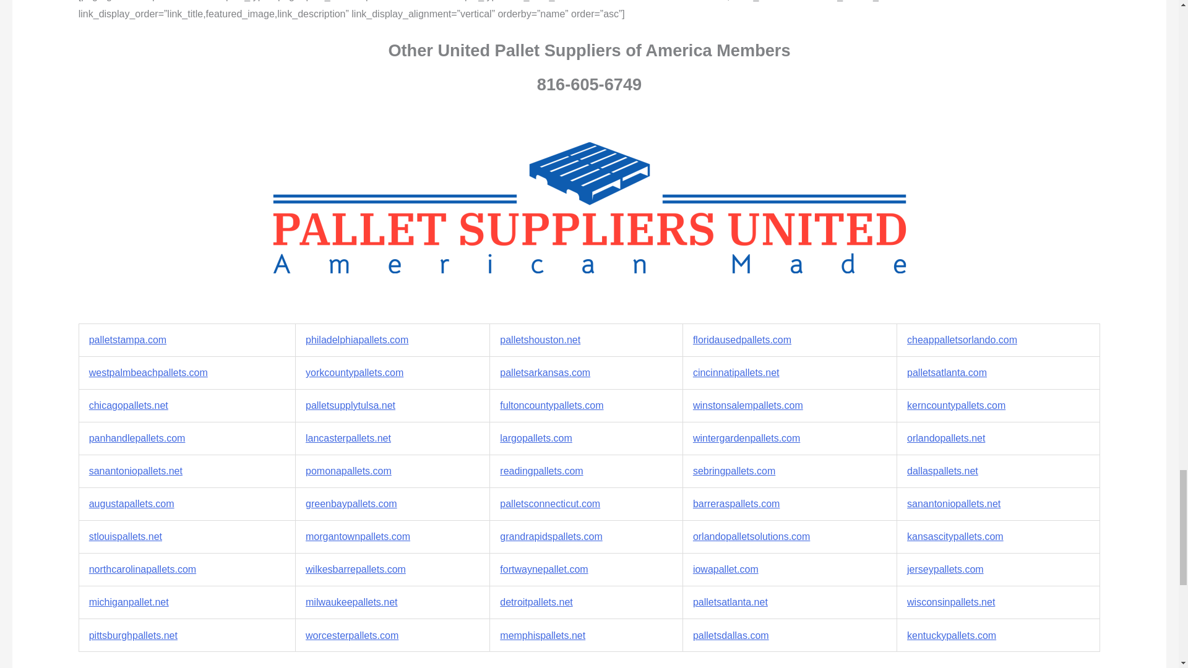  Describe the element at coordinates (545, 372) in the screenshot. I see `palletsarkansas.com` at that location.